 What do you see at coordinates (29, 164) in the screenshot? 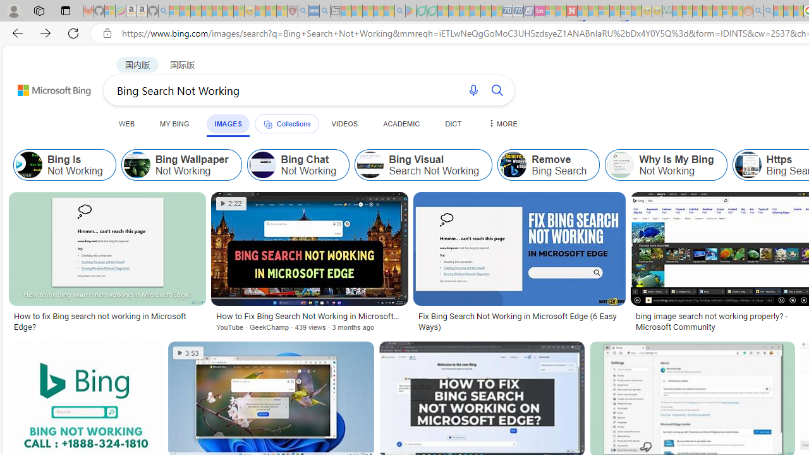
I see `Bing Is Not Working` at bounding box center [29, 164].